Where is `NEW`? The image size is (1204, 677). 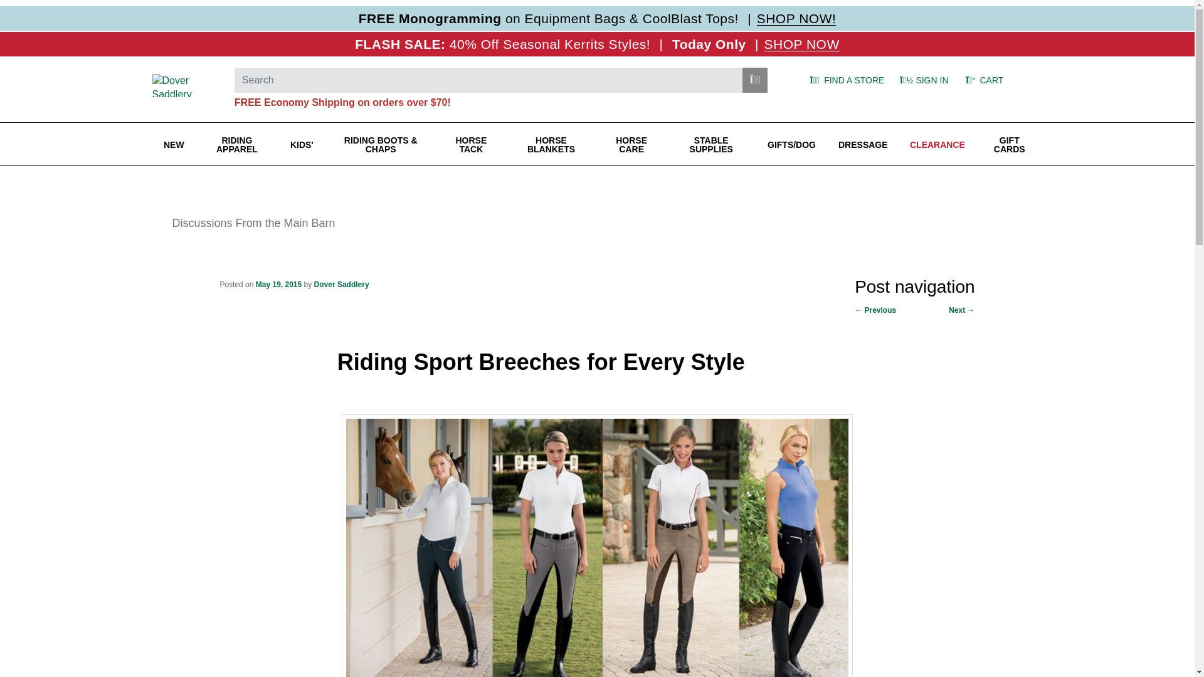 NEW is located at coordinates (173, 144).